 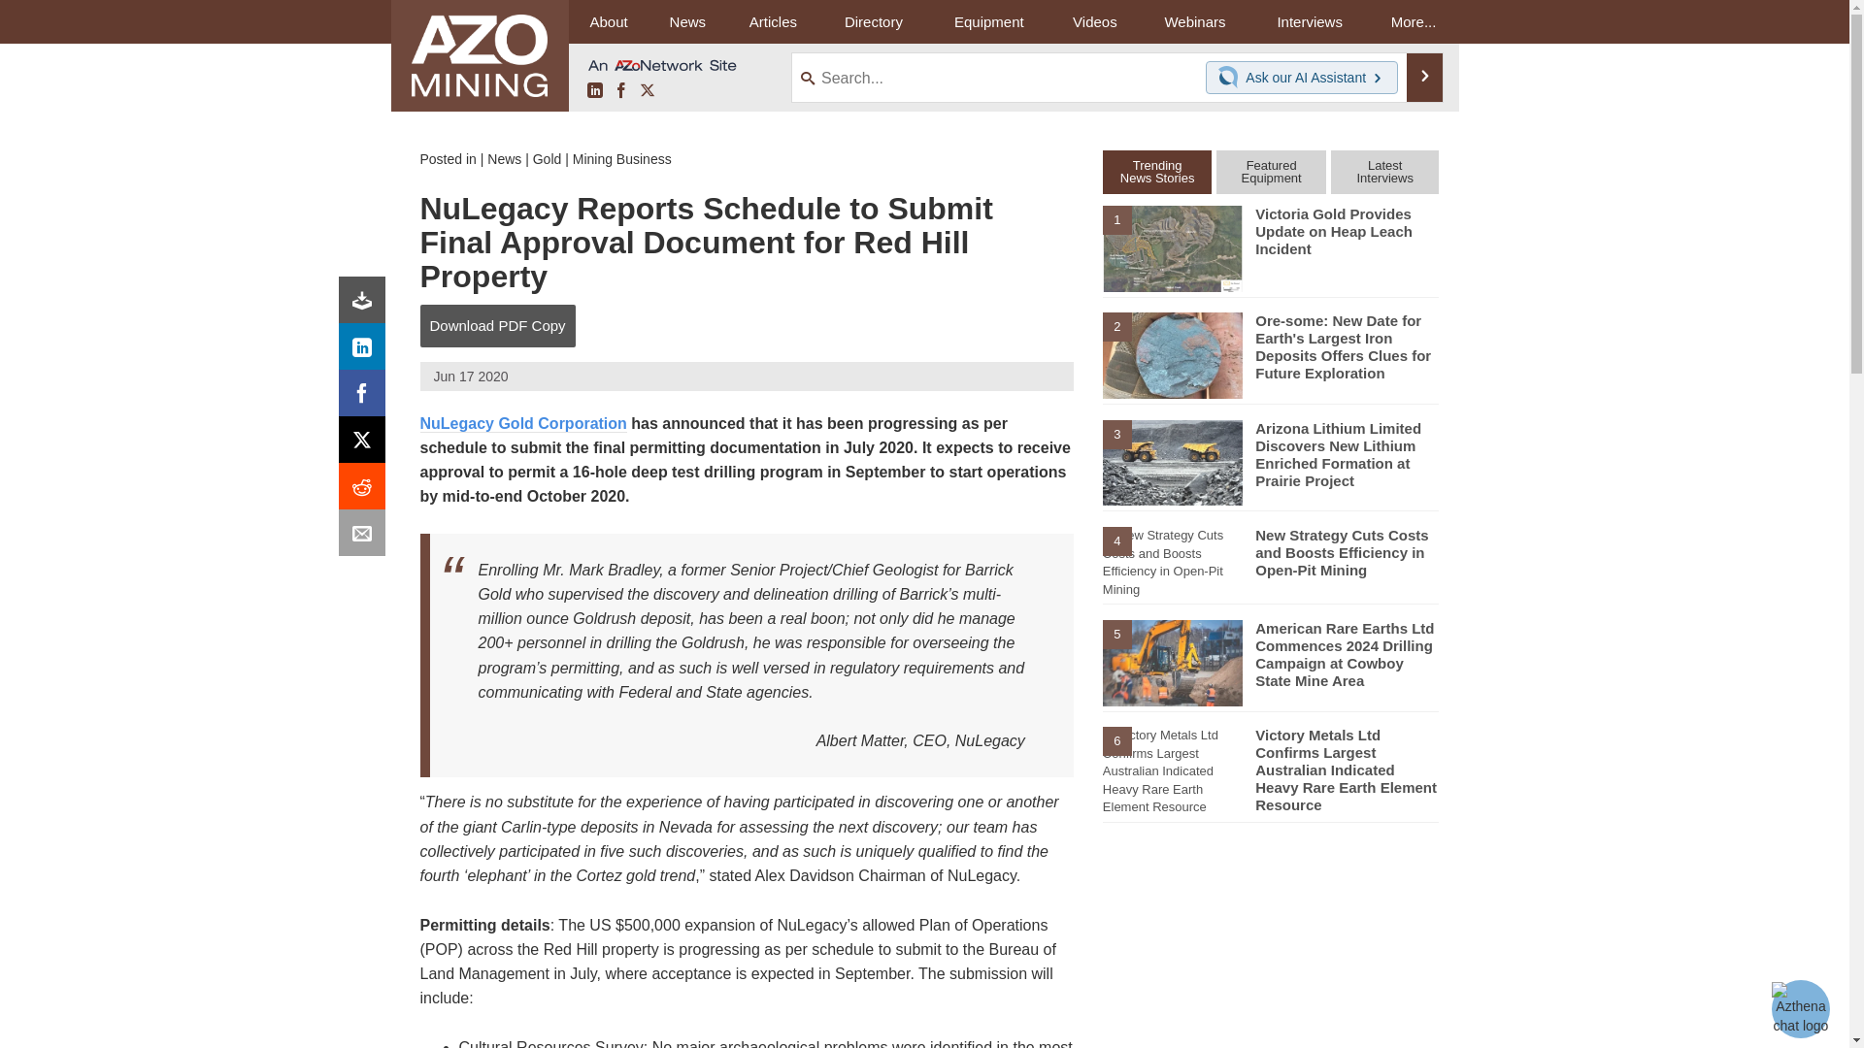 I want to click on News, so click(x=687, y=21).